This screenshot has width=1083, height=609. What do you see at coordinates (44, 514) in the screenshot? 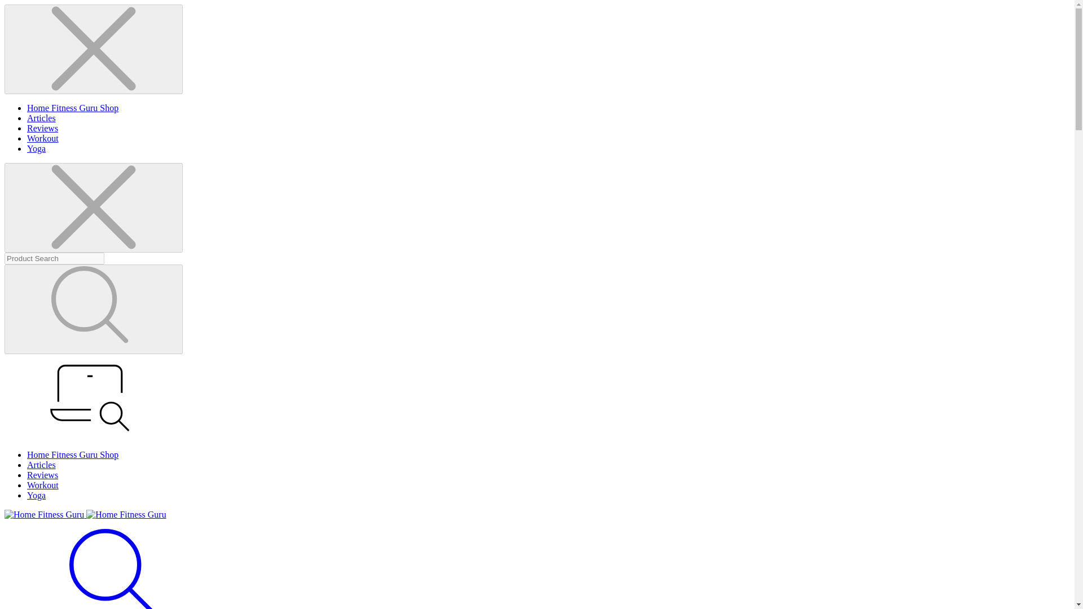
I see `Home Fitness Guru` at bounding box center [44, 514].